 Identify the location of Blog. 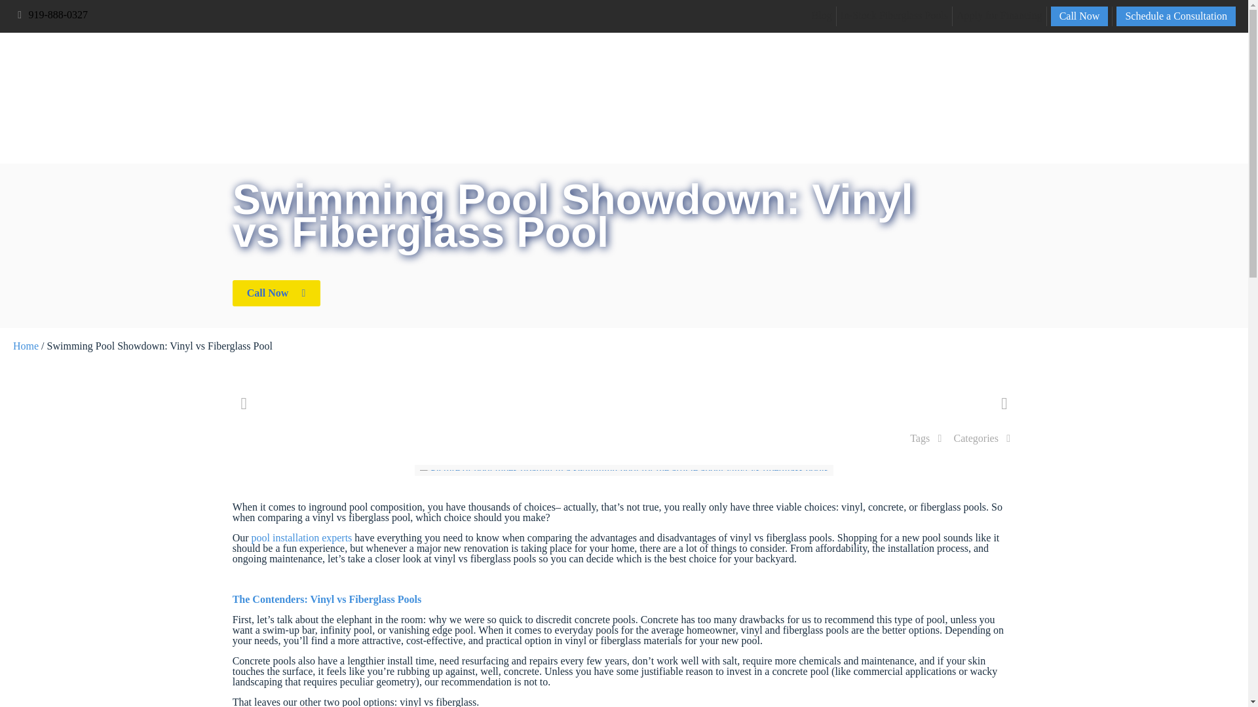
(822, 15).